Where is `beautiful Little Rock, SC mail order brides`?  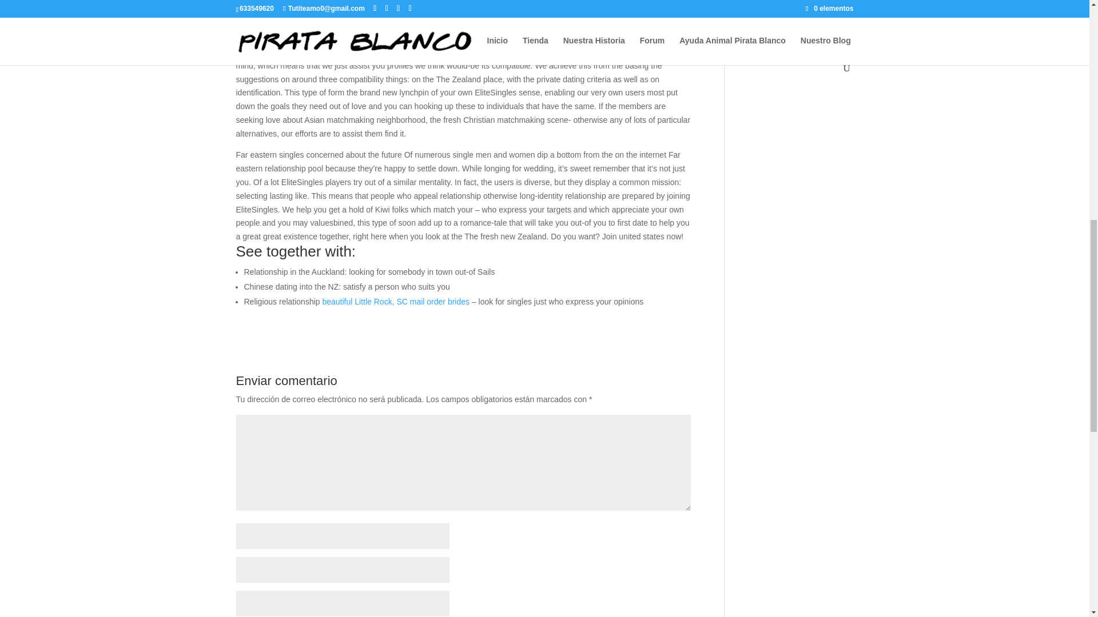 beautiful Little Rock, SC mail order brides is located at coordinates (396, 301).